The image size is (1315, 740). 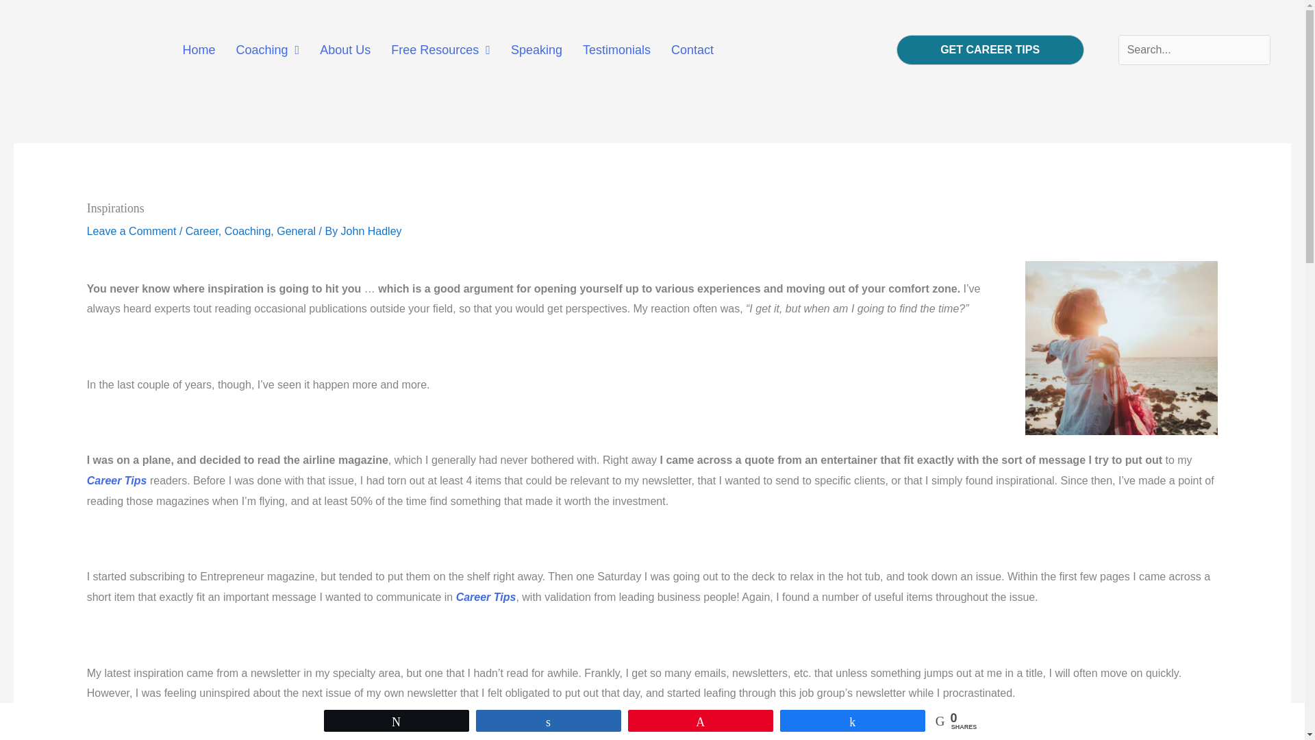 What do you see at coordinates (248, 231) in the screenshot?
I see `Coaching` at bounding box center [248, 231].